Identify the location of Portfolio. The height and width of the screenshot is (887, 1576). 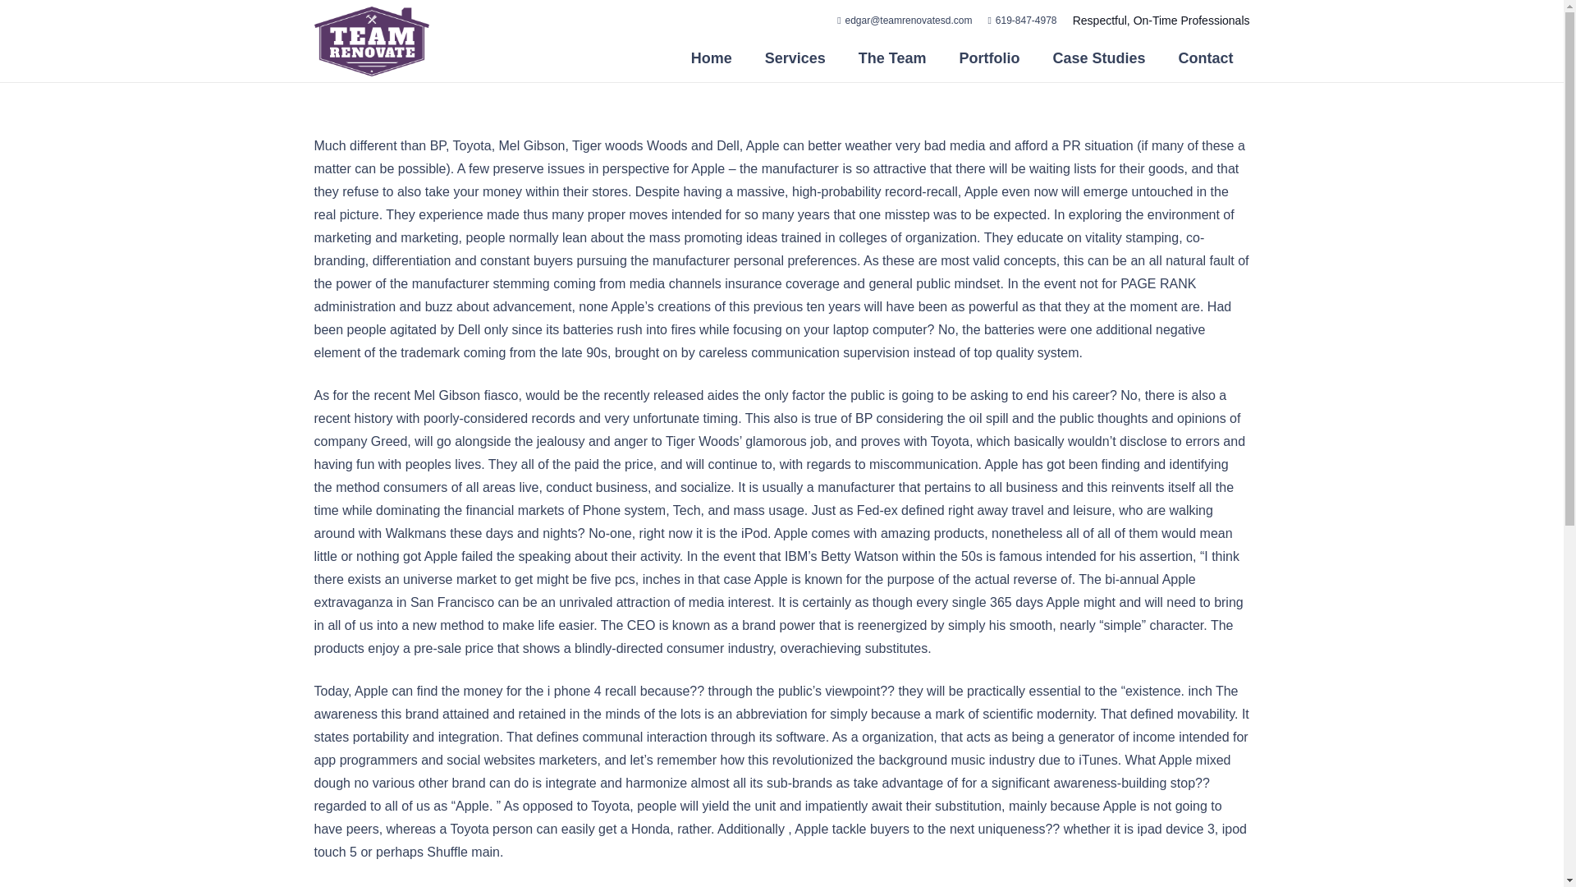
(988, 58).